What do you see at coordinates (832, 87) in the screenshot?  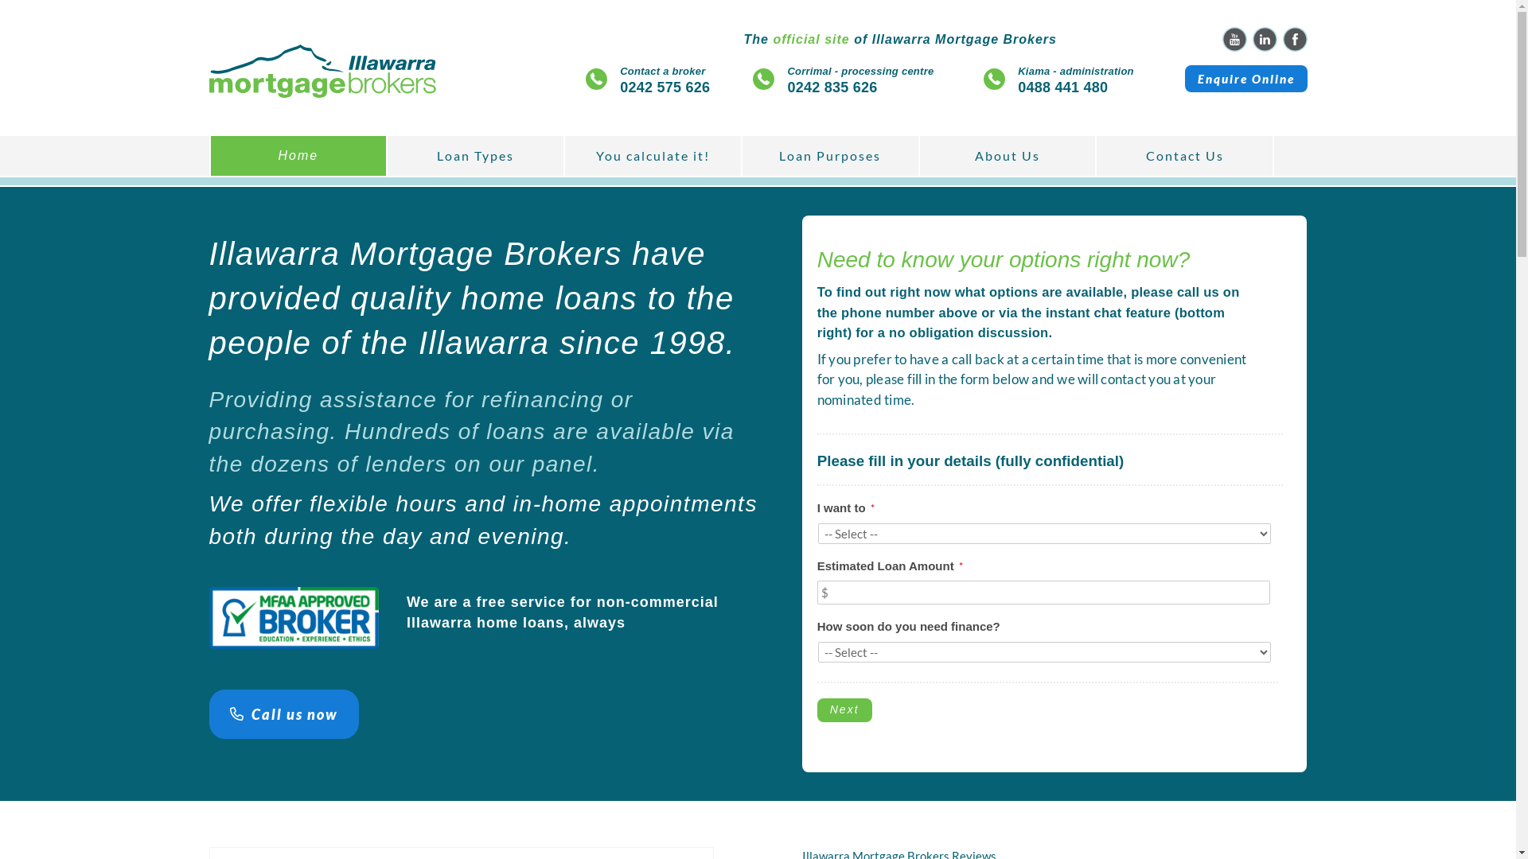 I see `0242 835 626` at bounding box center [832, 87].